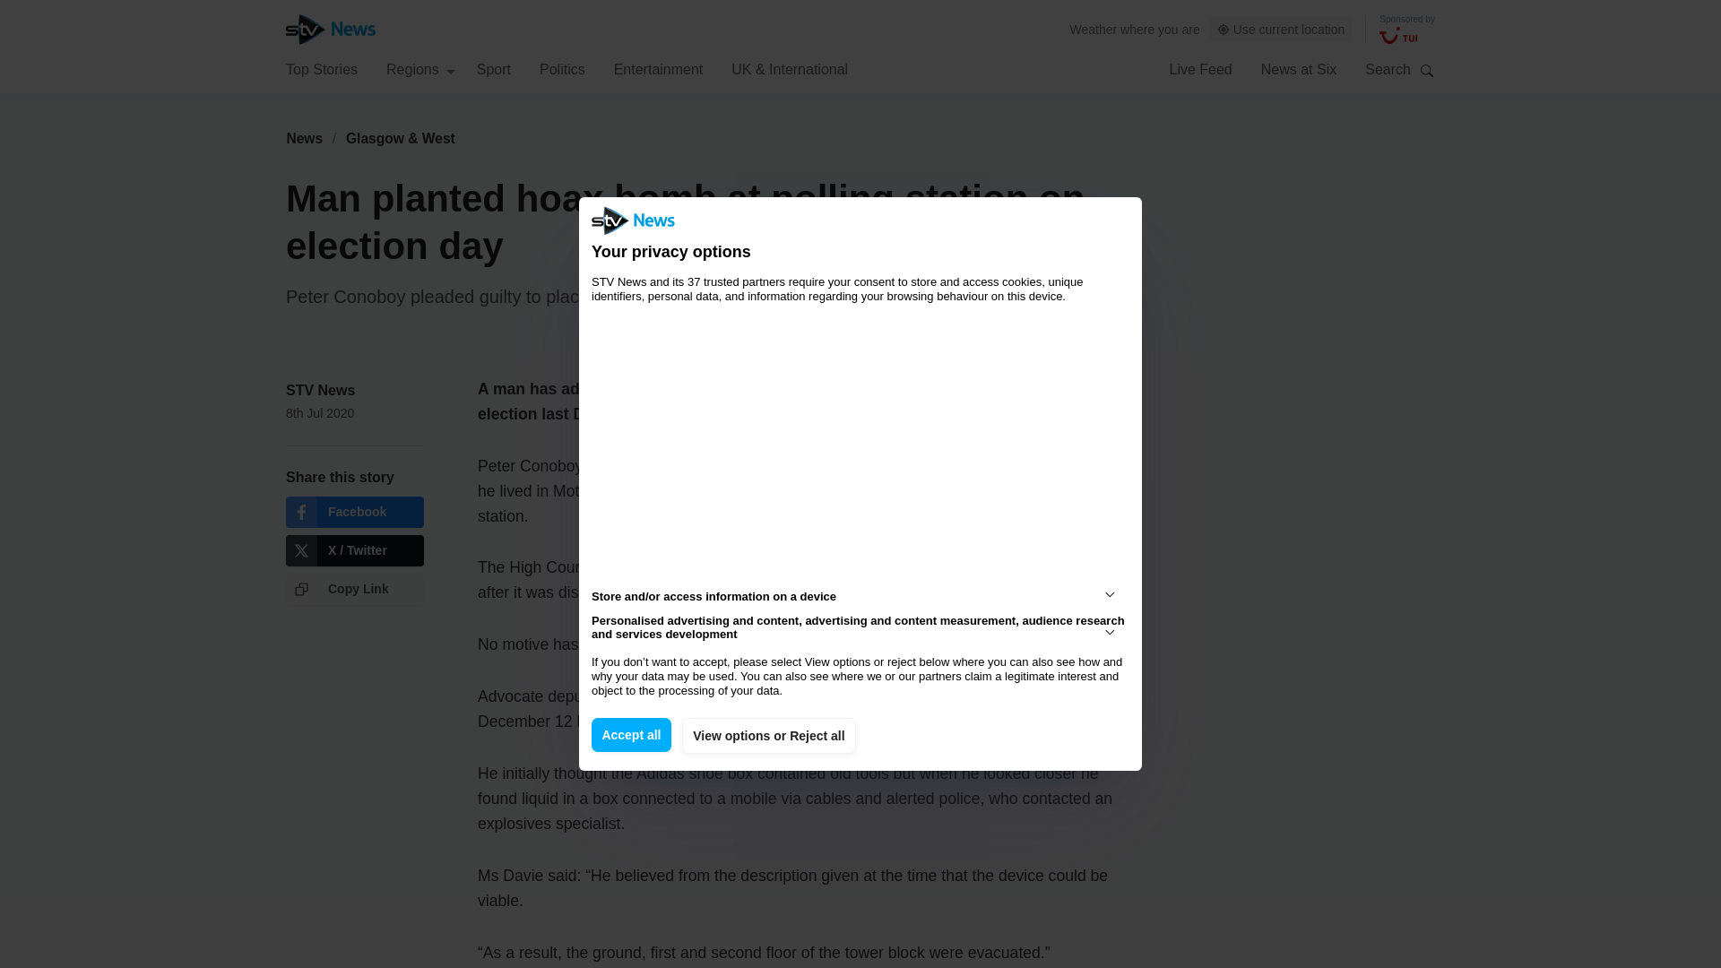  Describe the element at coordinates (1427, 70) in the screenshot. I see `Search` at that location.